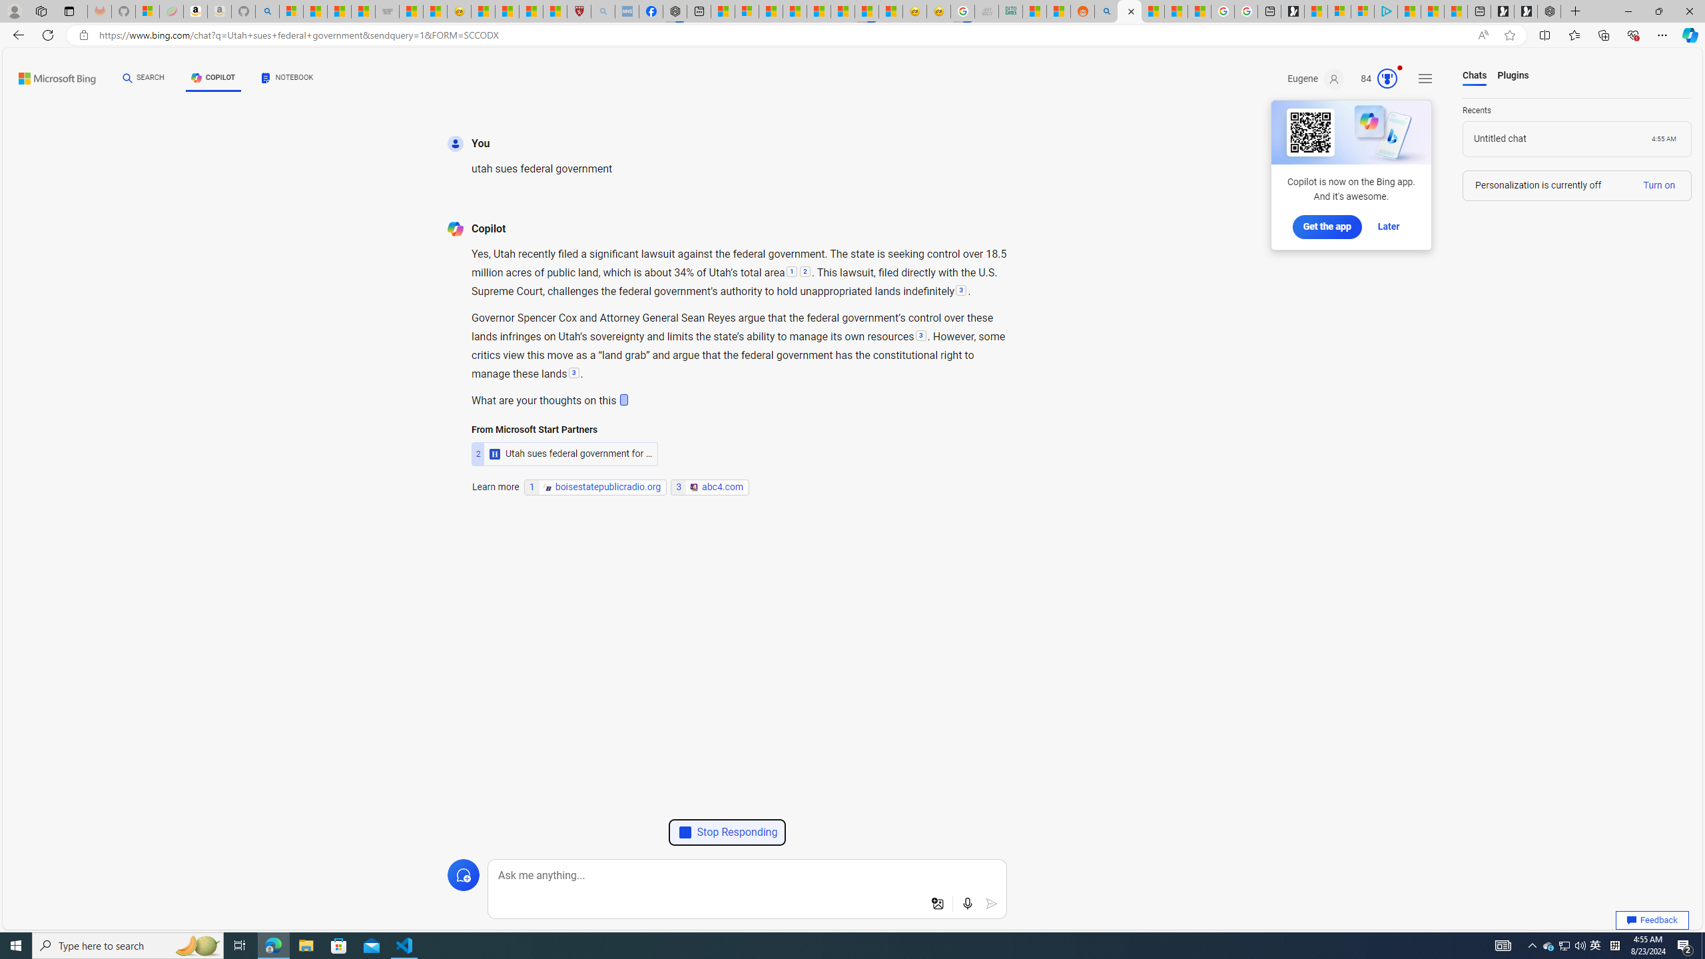  What do you see at coordinates (1658, 185) in the screenshot?
I see `Turn on` at bounding box center [1658, 185].